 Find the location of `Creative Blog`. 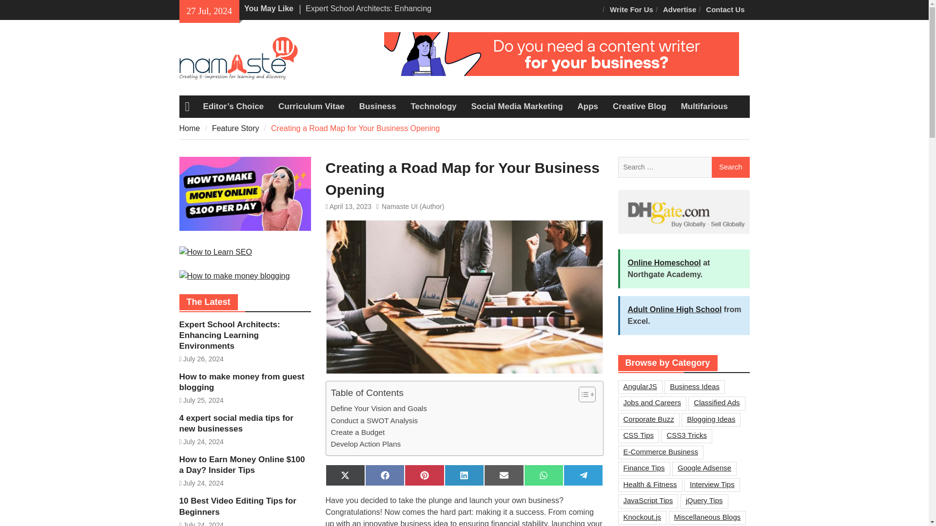

Creative Blog is located at coordinates (640, 106).